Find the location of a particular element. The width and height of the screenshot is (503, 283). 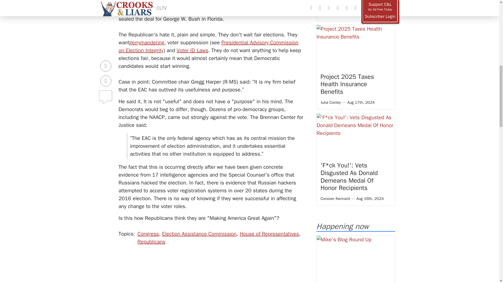

gerrymandering is located at coordinates (147, 42).